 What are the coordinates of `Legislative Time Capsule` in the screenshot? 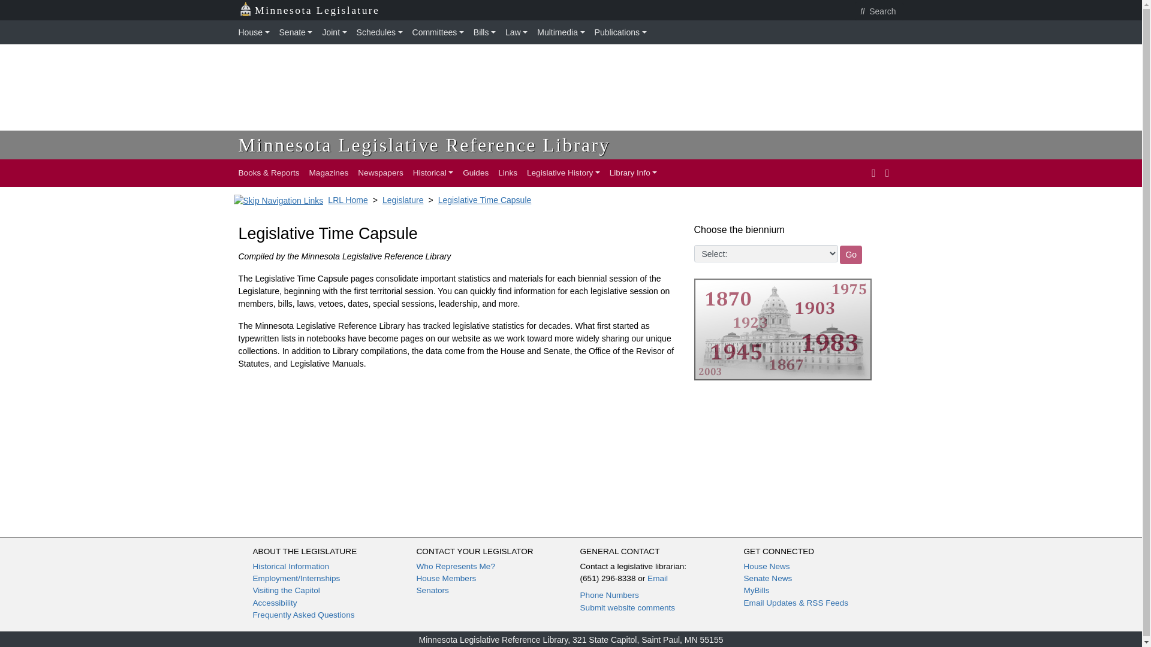 It's located at (485, 200).